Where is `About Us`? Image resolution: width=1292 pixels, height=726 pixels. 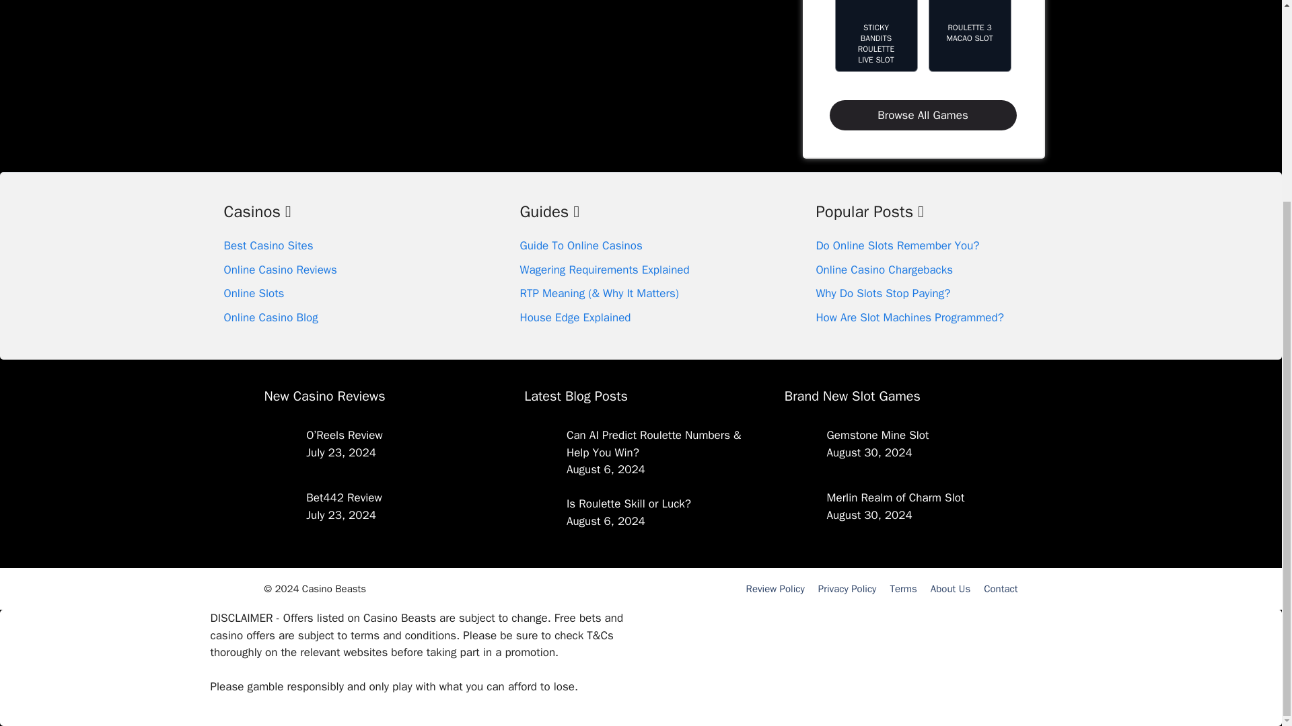
About Us is located at coordinates (950, 589).